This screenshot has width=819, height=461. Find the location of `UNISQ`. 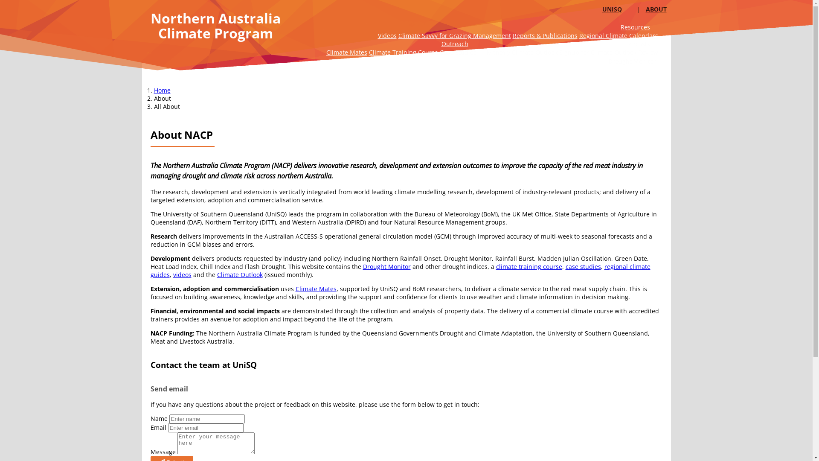

UNISQ is located at coordinates (612, 9).